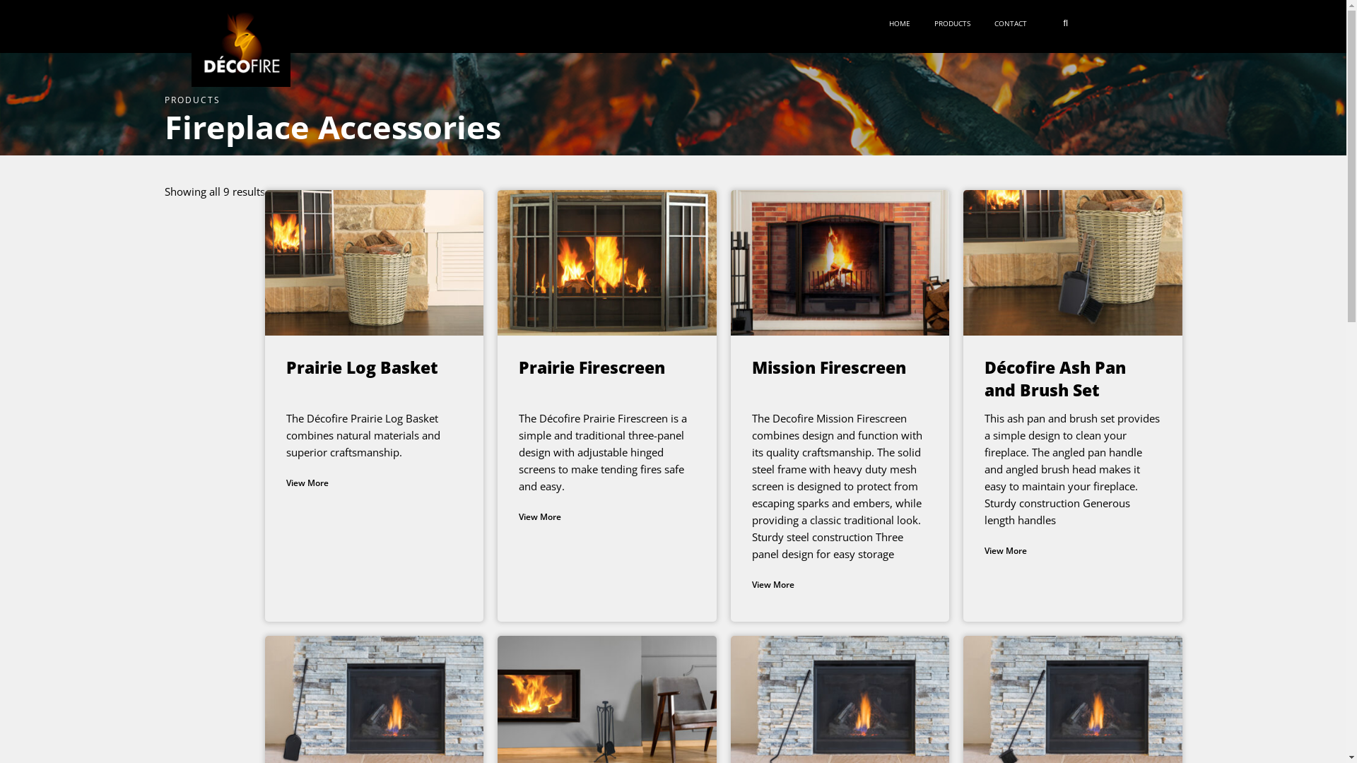  I want to click on CONTACT, so click(1014, 24).